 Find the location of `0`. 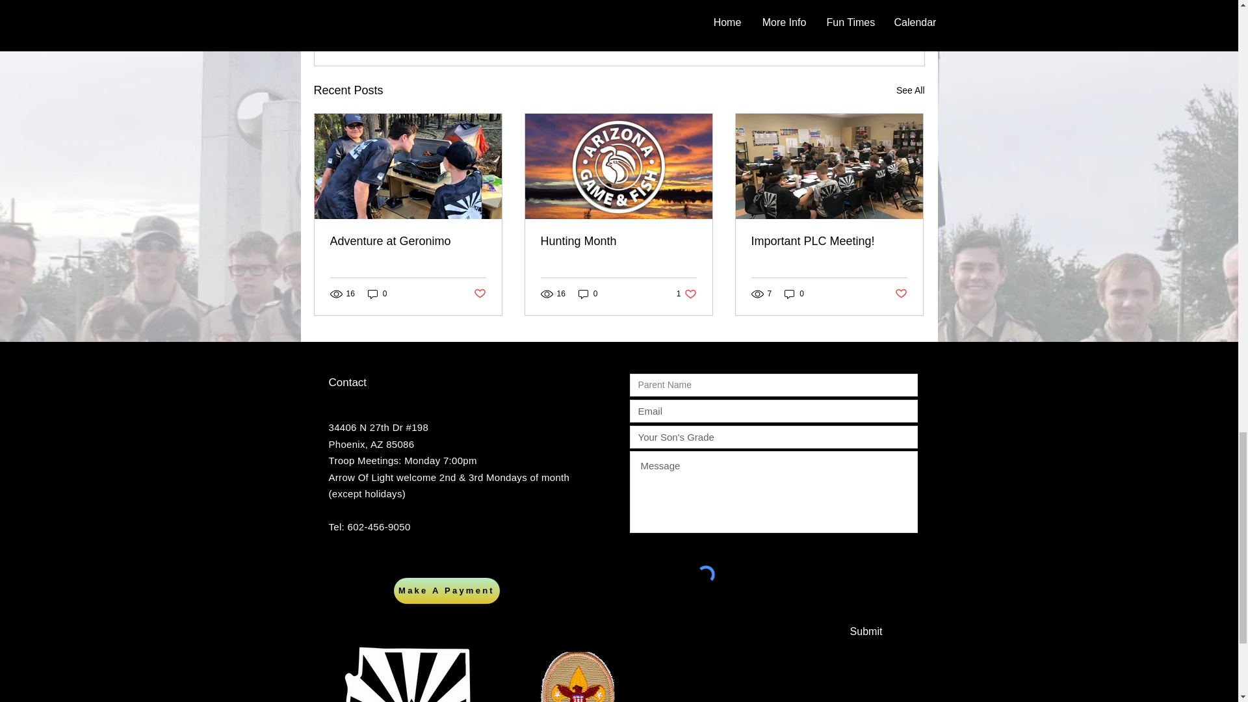

0 is located at coordinates (618, 241).